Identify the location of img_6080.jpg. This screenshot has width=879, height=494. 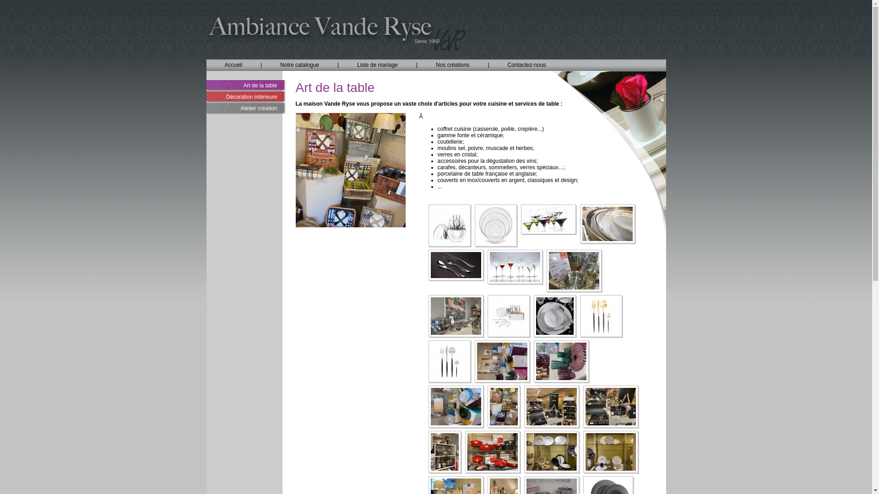
(551, 407).